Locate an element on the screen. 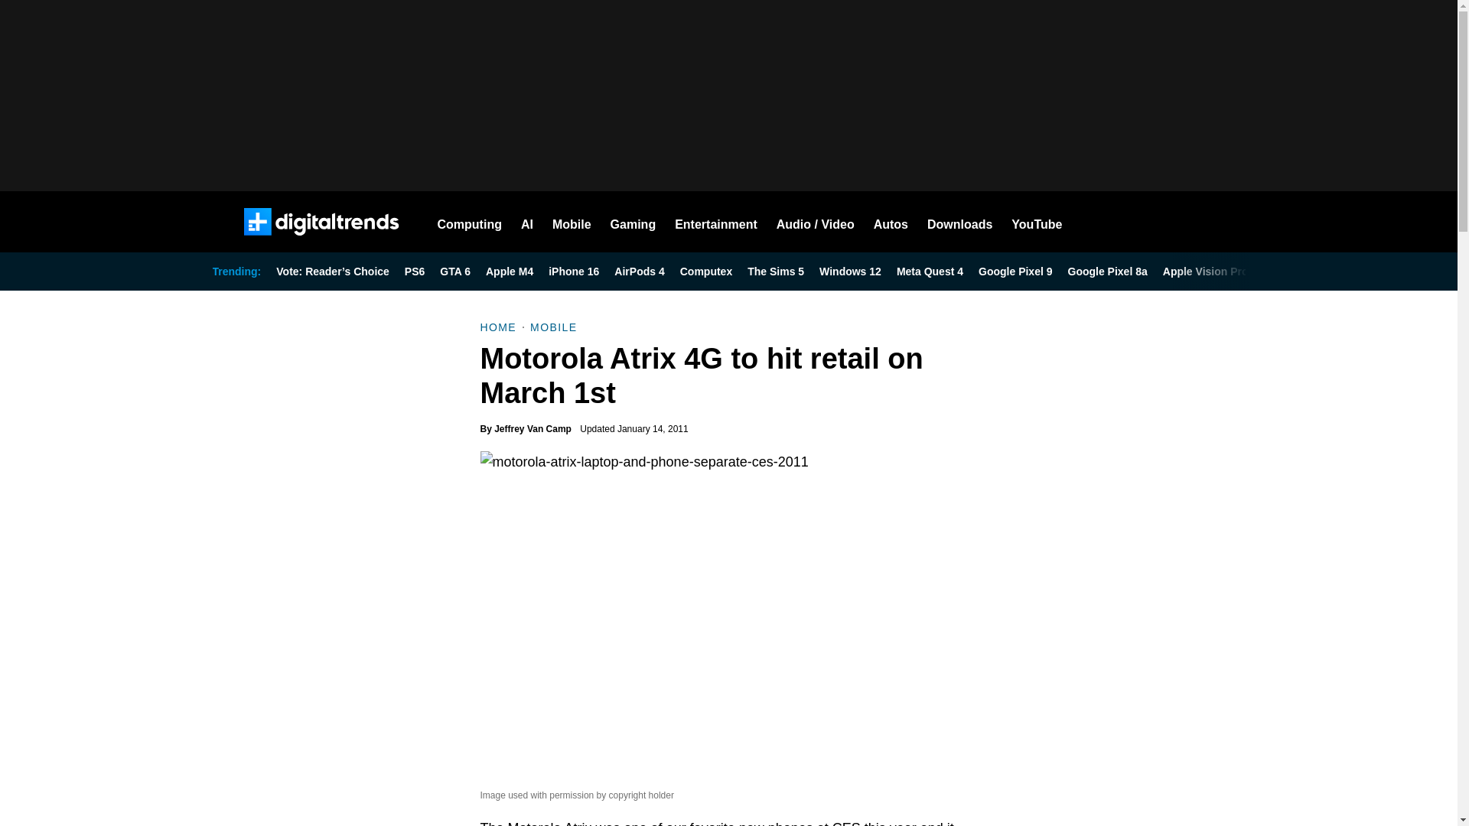 Image resolution: width=1469 pixels, height=826 pixels. Entertainment is located at coordinates (716, 222).